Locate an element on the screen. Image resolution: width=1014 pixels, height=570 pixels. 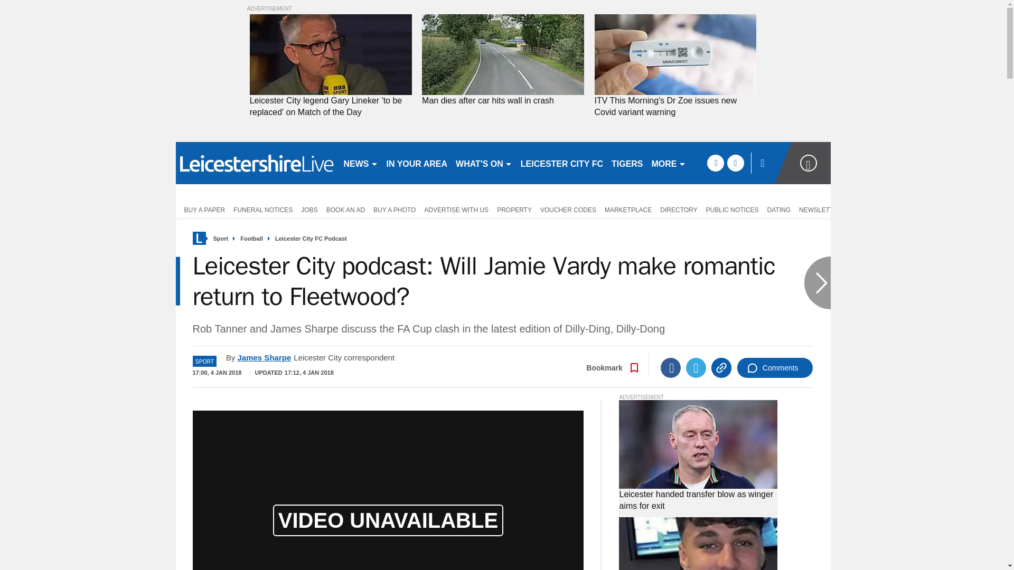
Man dies after car hits wall in crash is located at coordinates (503, 55).